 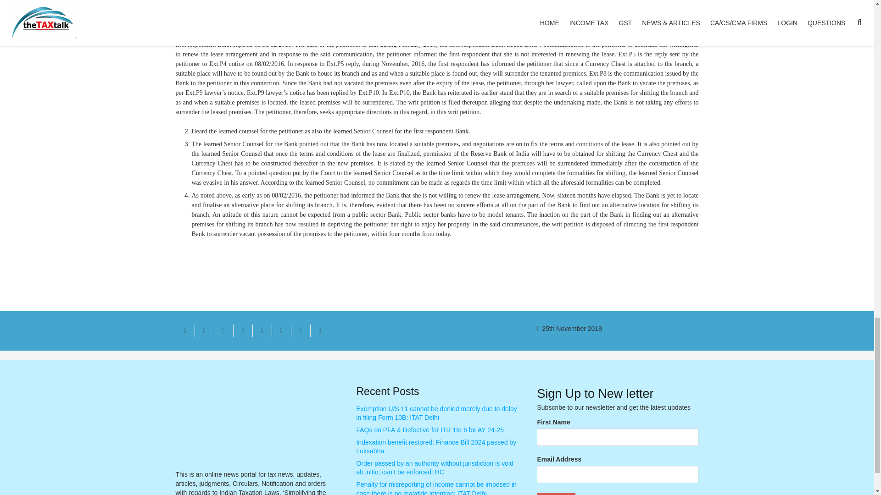 I want to click on Submit, so click(x=556, y=494).